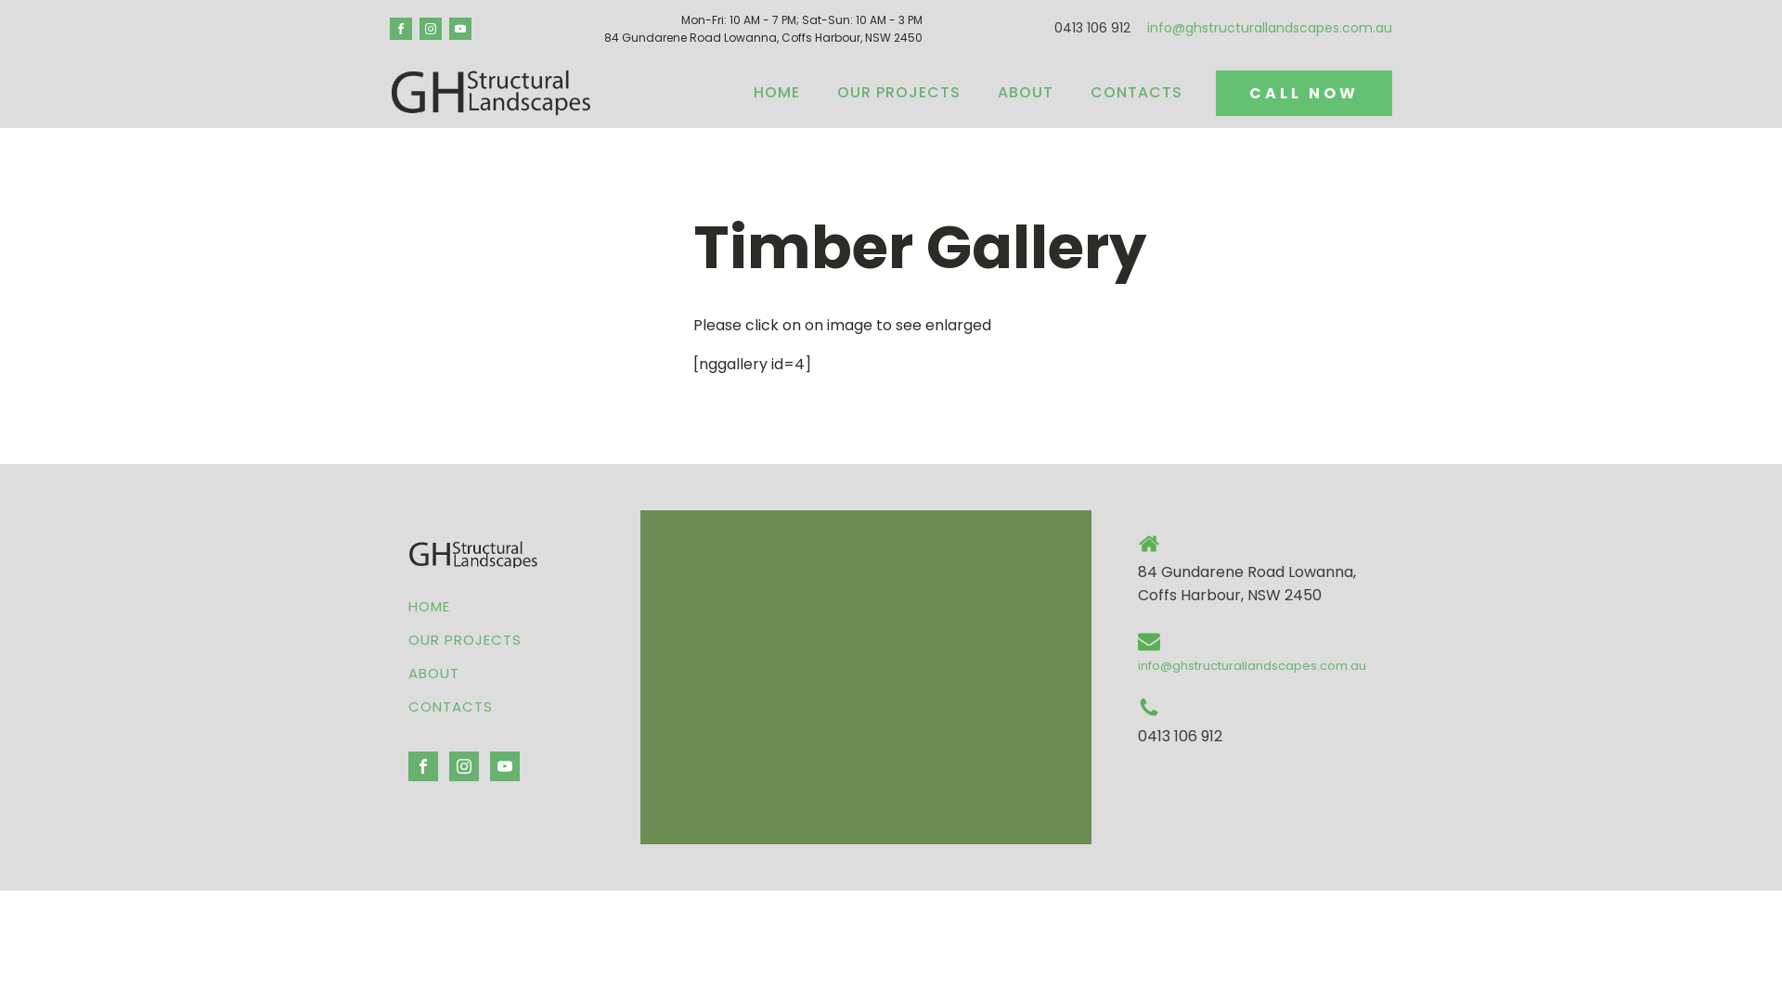  What do you see at coordinates (465, 674) in the screenshot?
I see `ABOUT` at bounding box center [465, 674].